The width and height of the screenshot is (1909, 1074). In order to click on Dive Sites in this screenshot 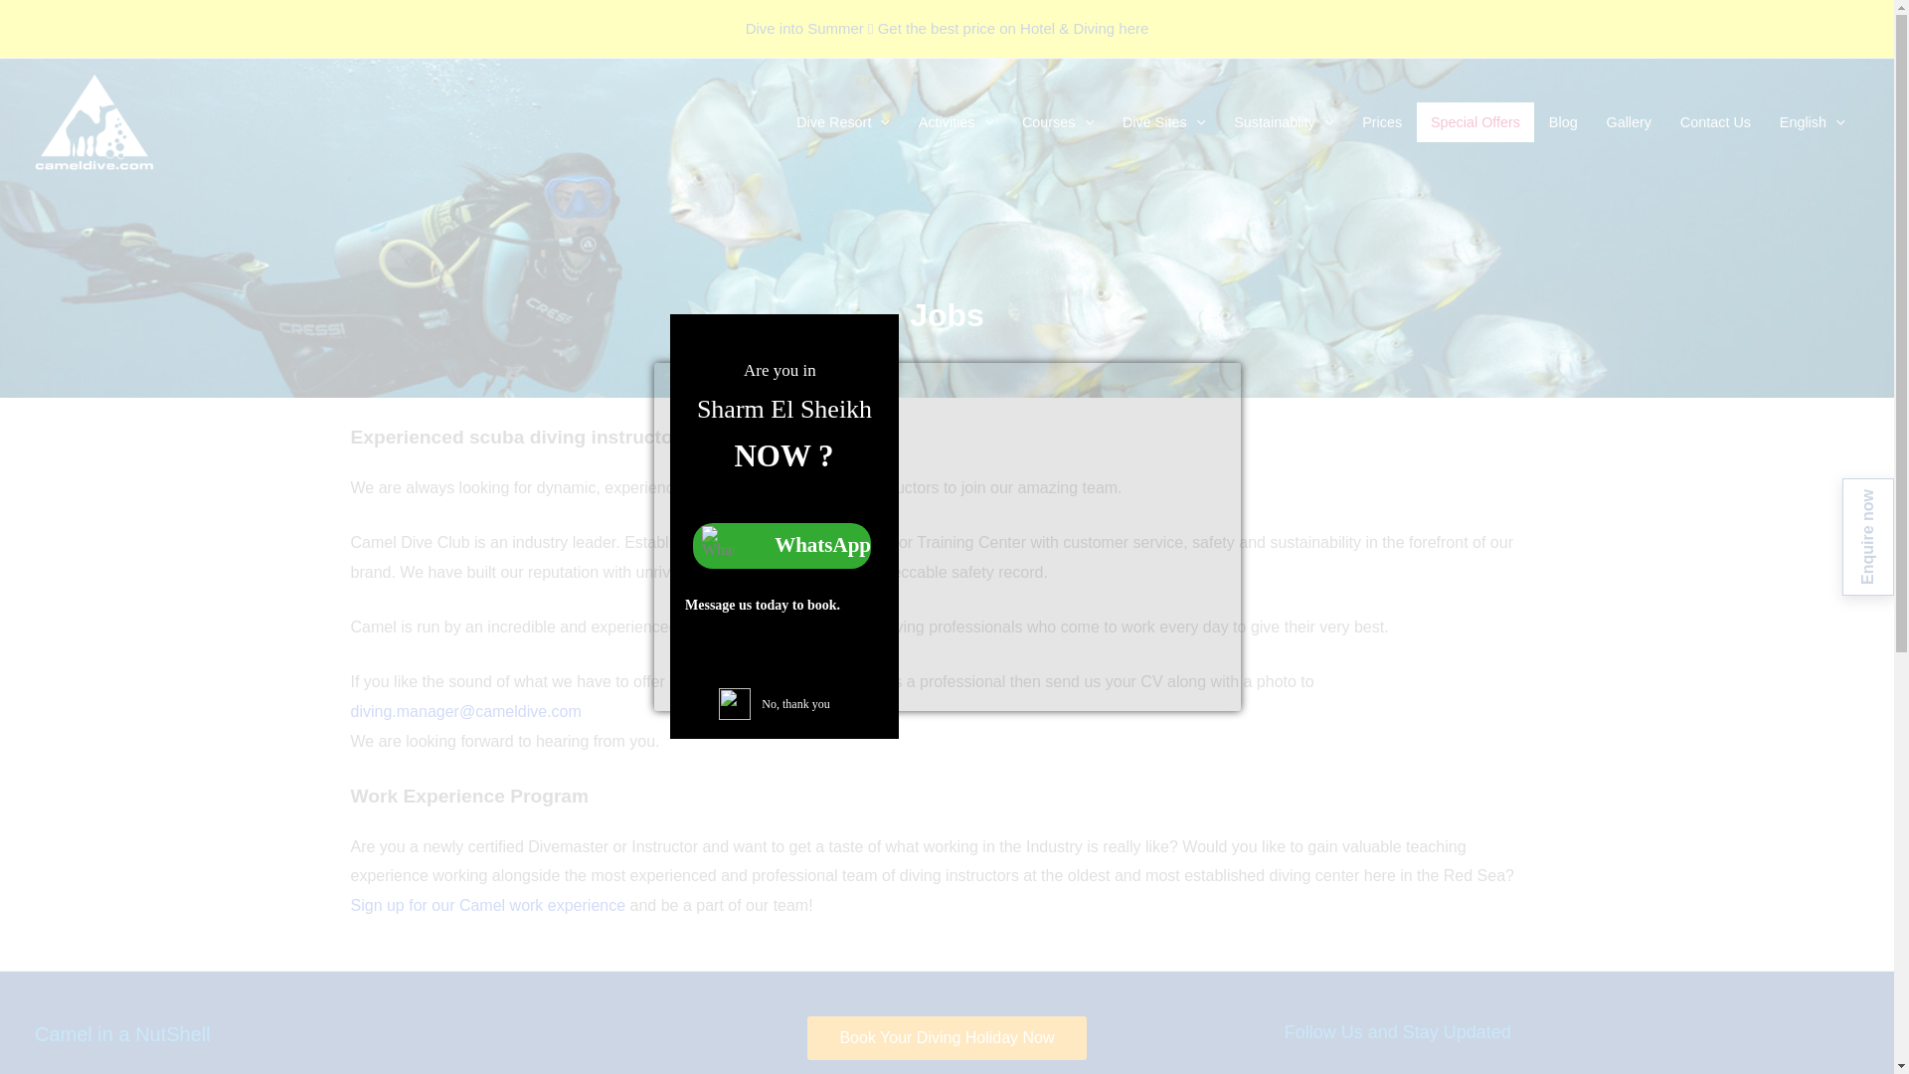, I will do `click(1163, 122)`.